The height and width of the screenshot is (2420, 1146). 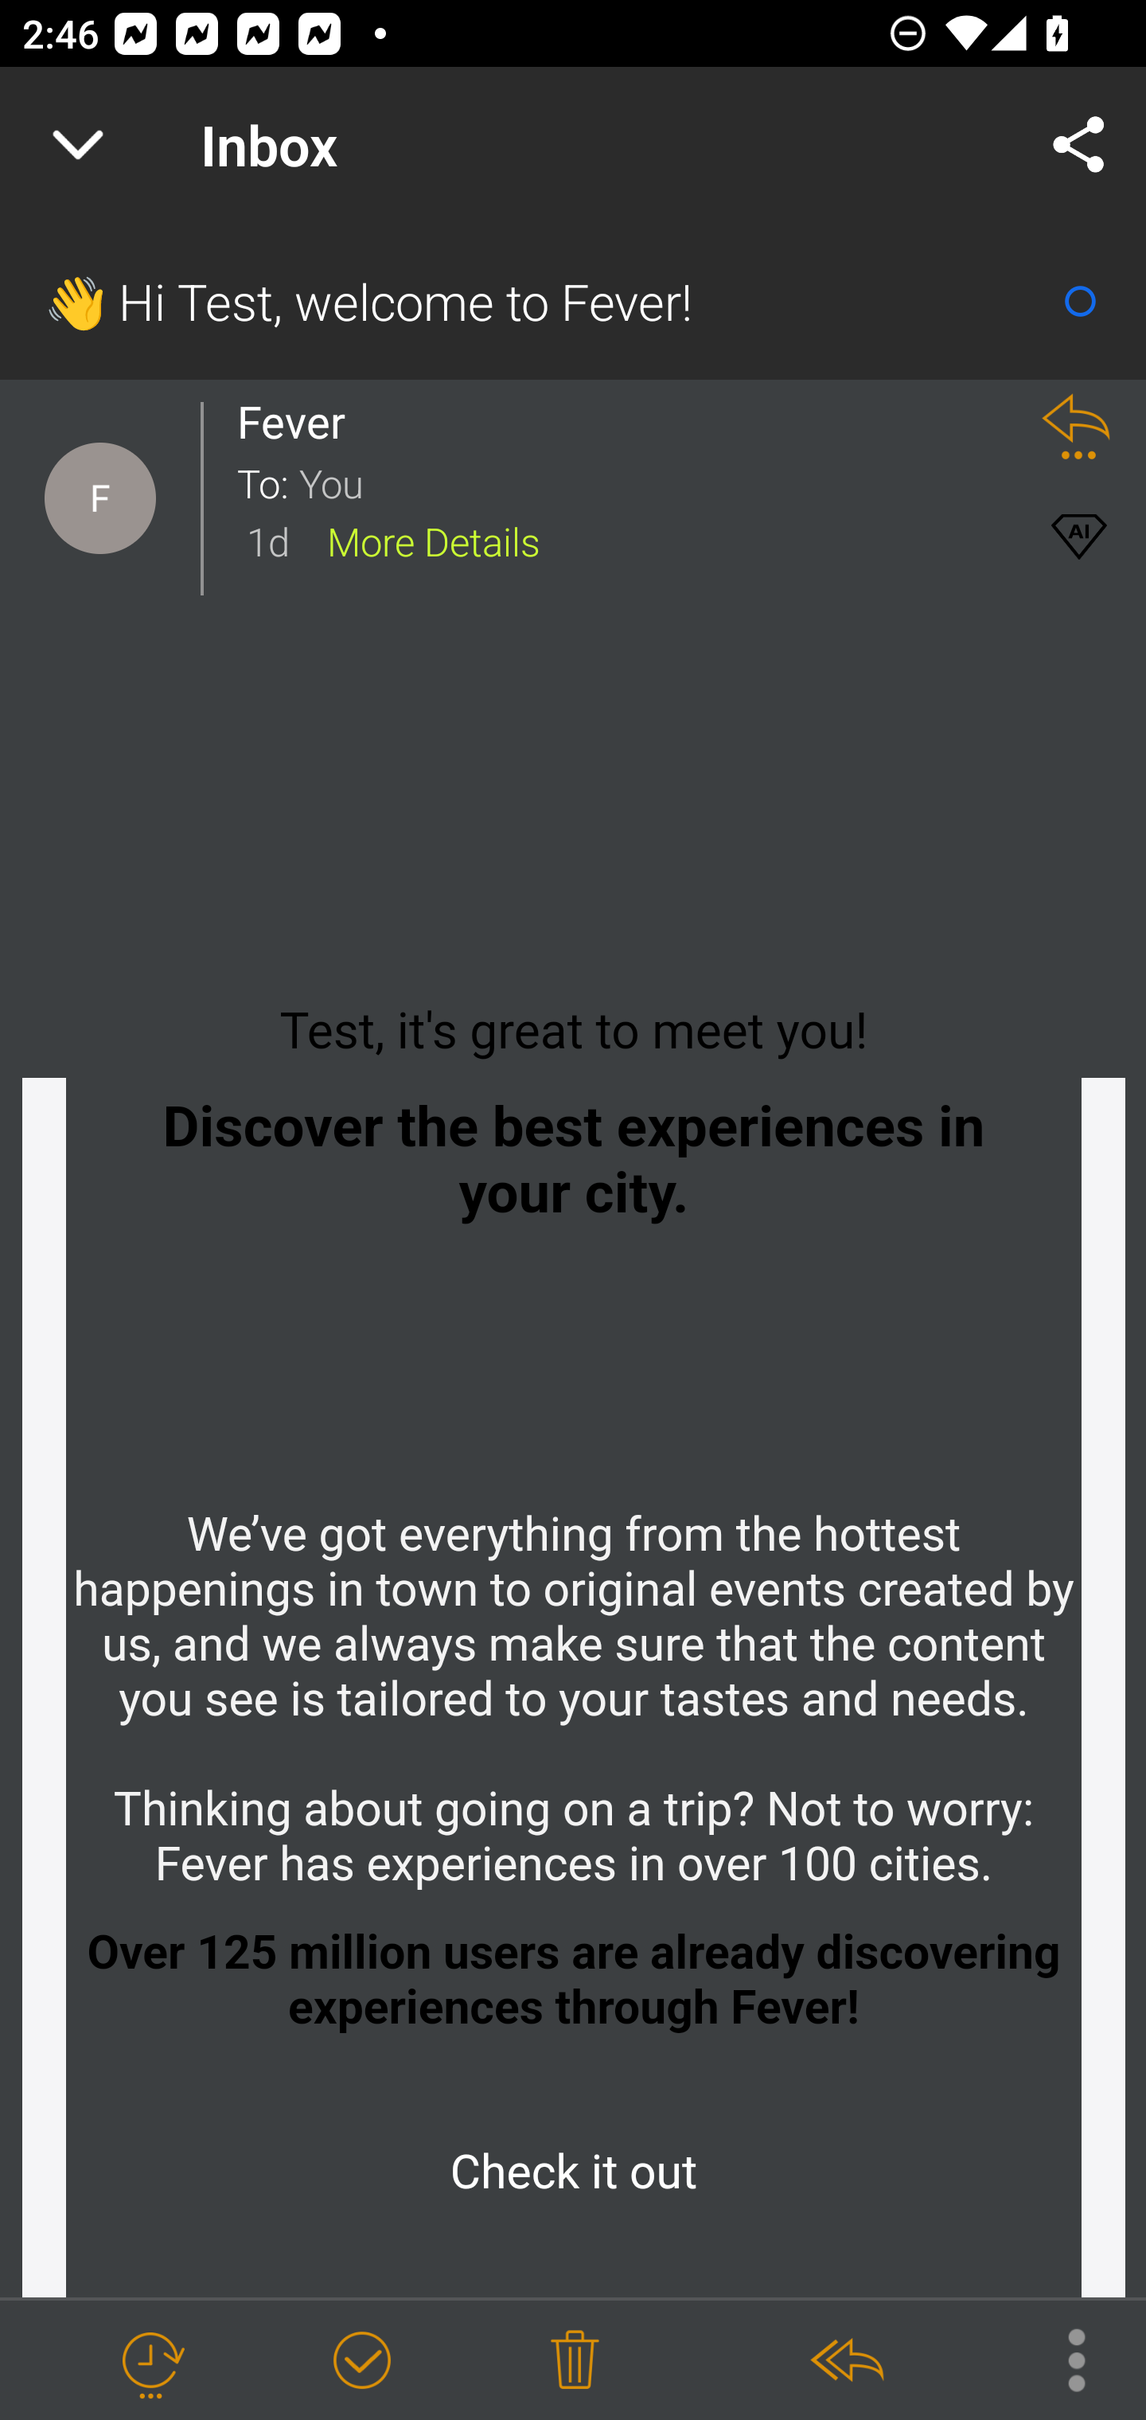 I want to click on Reply All, so click(x=846, y=2361).